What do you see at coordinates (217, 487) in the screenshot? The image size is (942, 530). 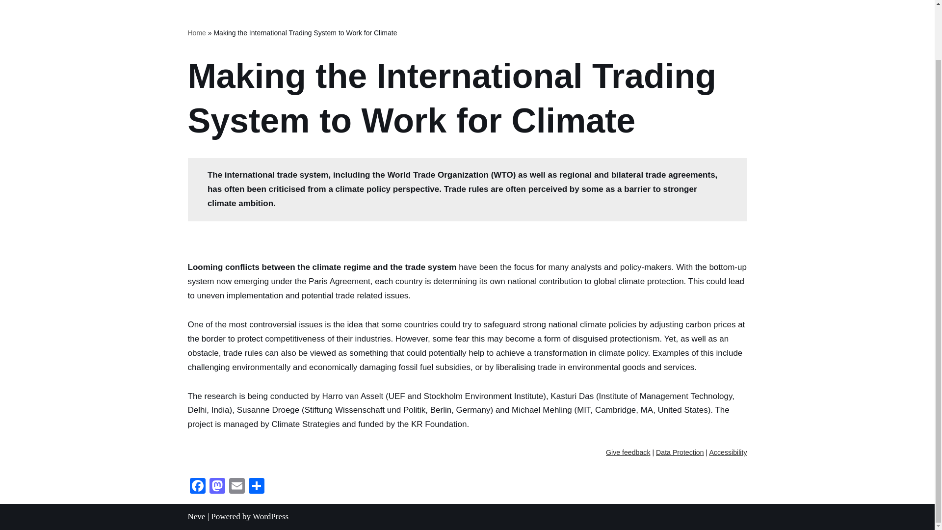 I see `Mastodon` at bounding box center [217, 487].